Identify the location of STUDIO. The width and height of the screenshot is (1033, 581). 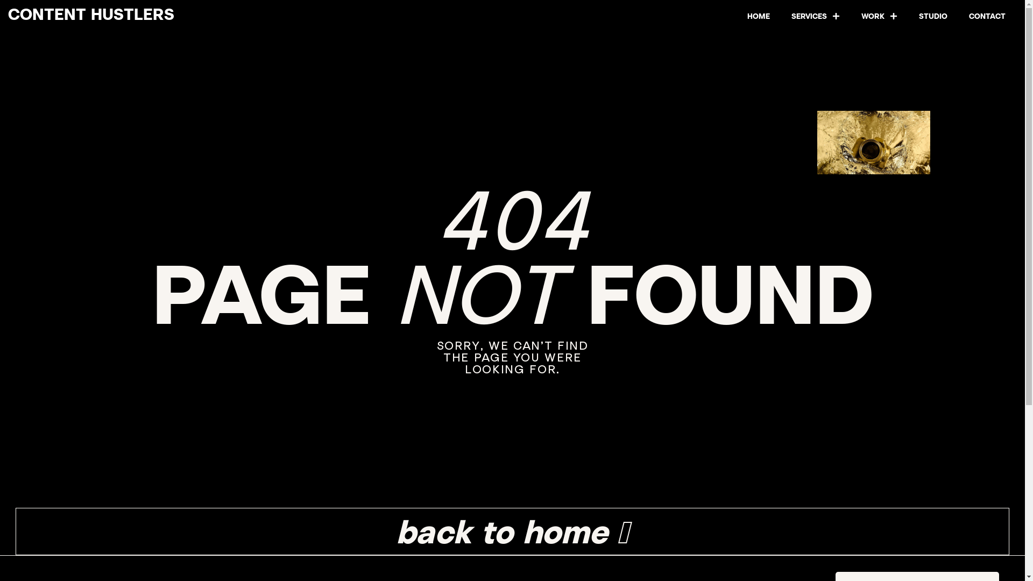
(933, 16).